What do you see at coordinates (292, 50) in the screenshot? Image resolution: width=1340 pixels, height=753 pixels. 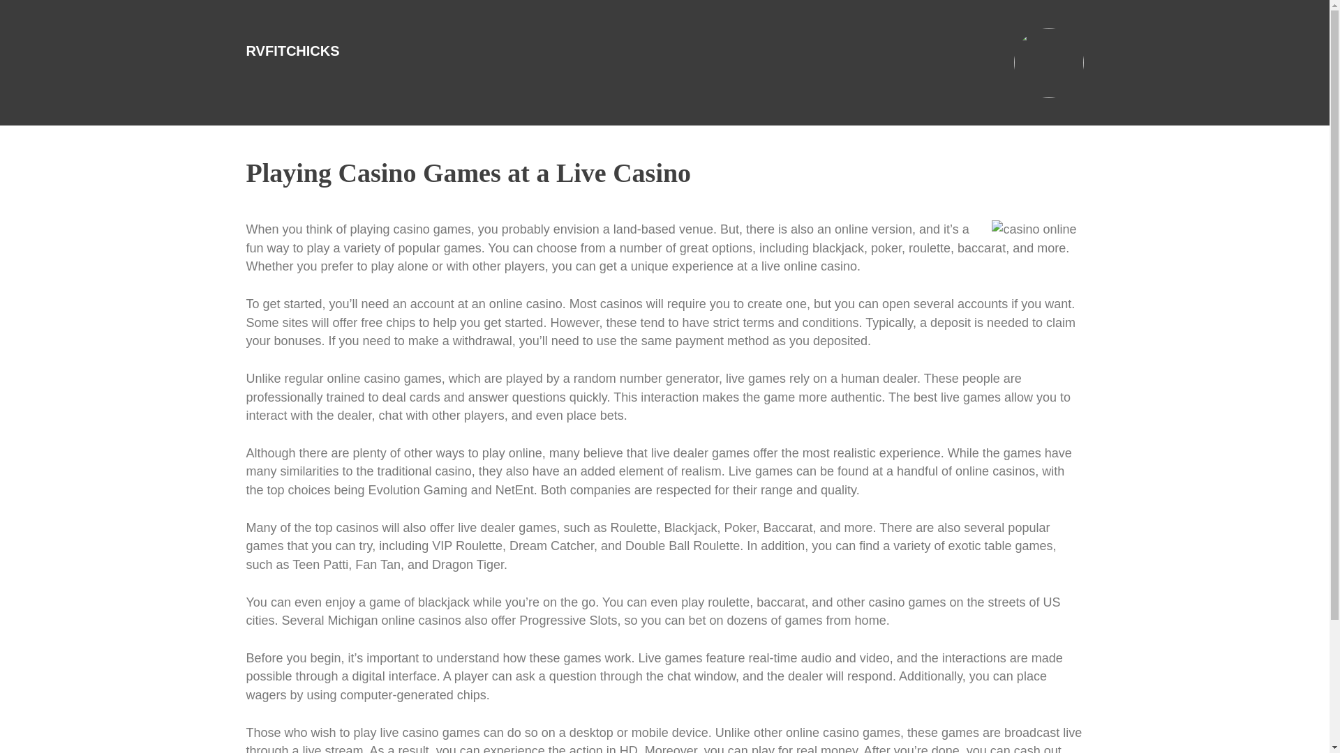 I see `rvfitchicks` at bounding box center [292, 50].